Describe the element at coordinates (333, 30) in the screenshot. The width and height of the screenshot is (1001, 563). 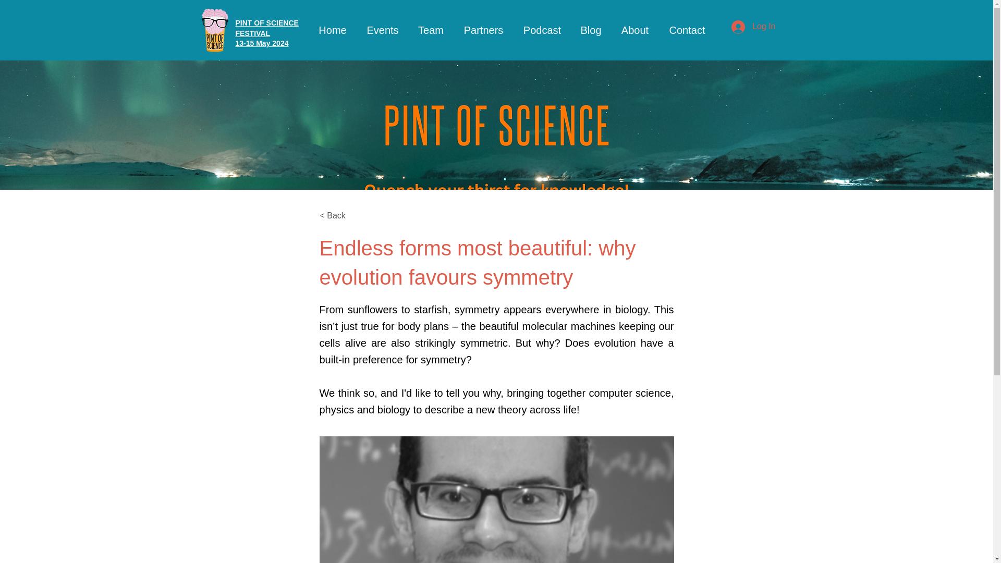
I see `Podcast` at that location.